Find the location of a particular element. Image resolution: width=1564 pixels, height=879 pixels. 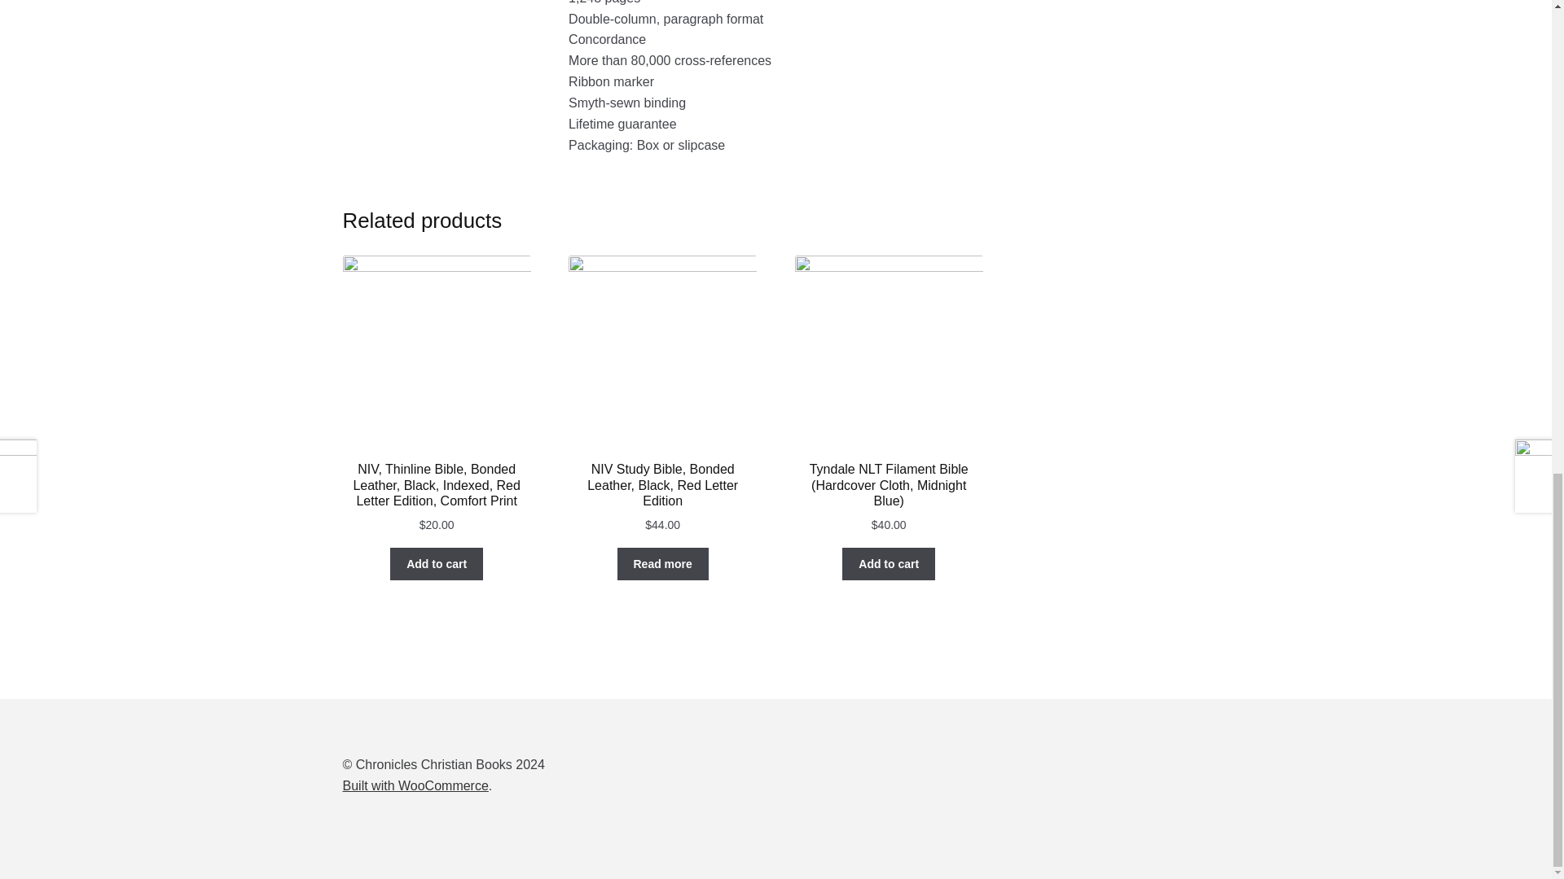

Add to cart is located at coordinates (437, 563).